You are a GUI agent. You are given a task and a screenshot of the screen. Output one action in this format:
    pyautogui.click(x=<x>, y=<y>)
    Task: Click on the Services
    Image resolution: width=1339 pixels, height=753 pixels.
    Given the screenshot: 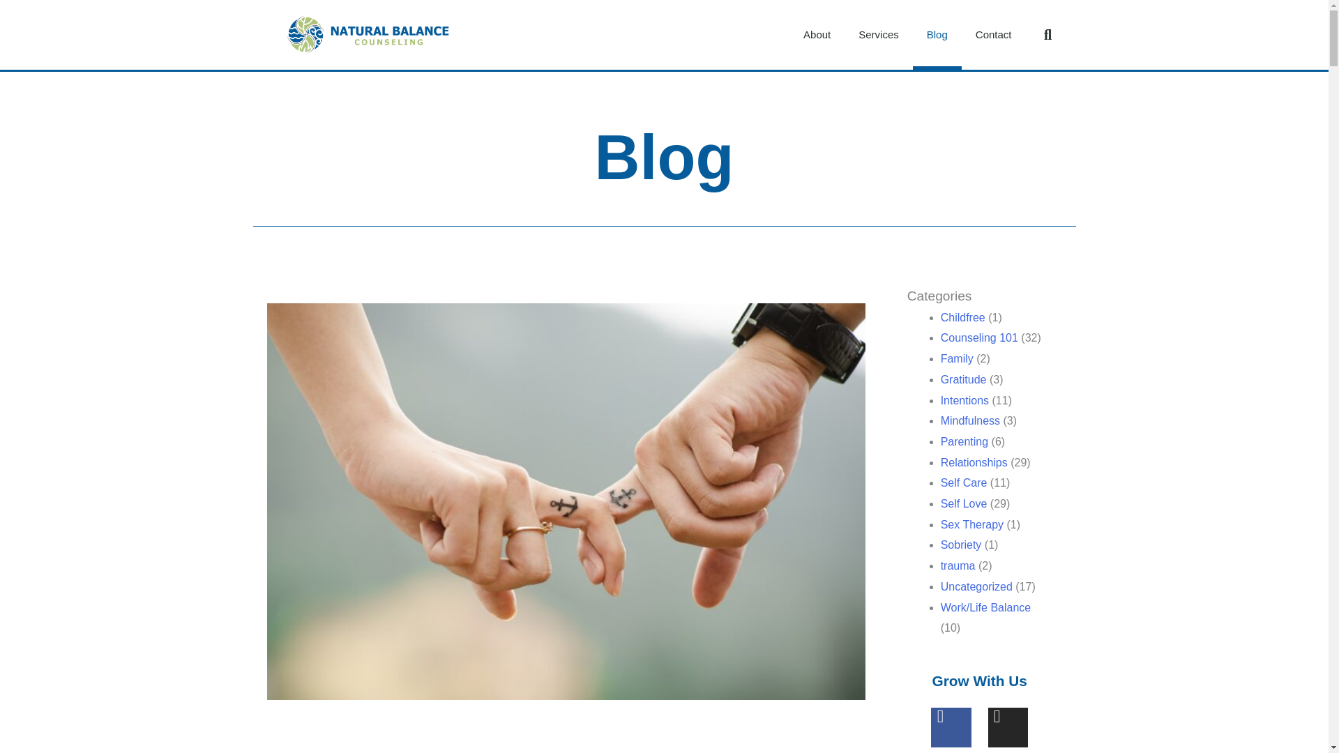 What is the action you would take?
    pyautogui.click(x=879, y=35)
    